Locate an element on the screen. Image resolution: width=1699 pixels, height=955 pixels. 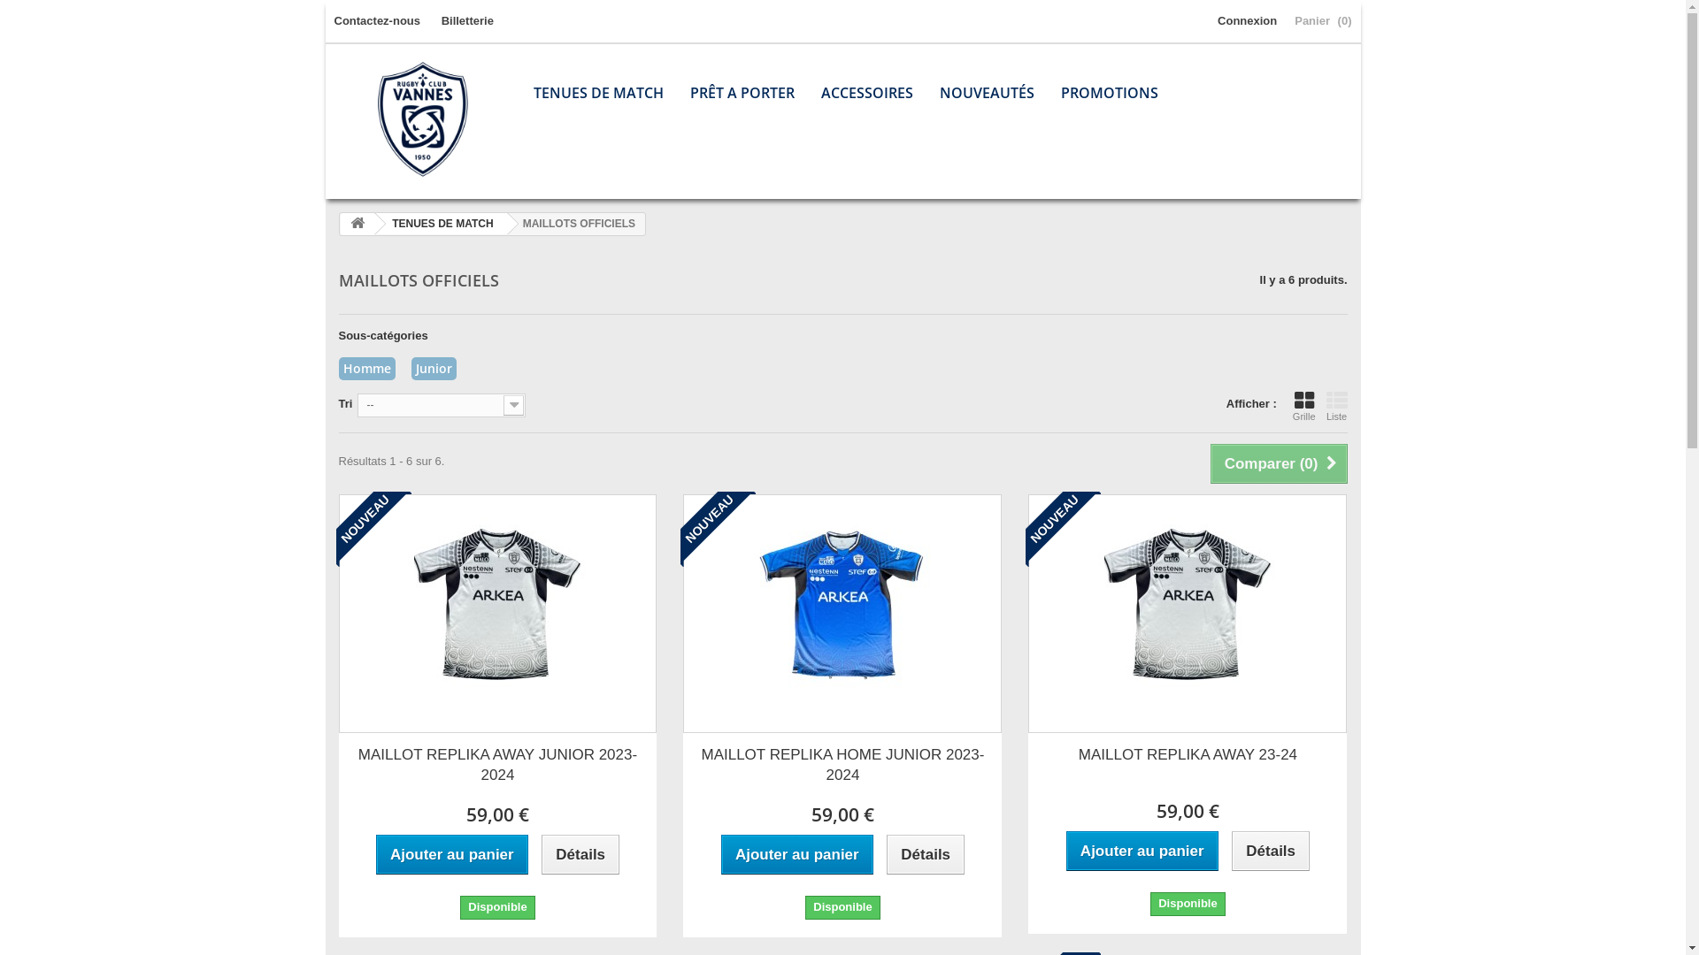
Billetterie is located at coordinates (467, 21).